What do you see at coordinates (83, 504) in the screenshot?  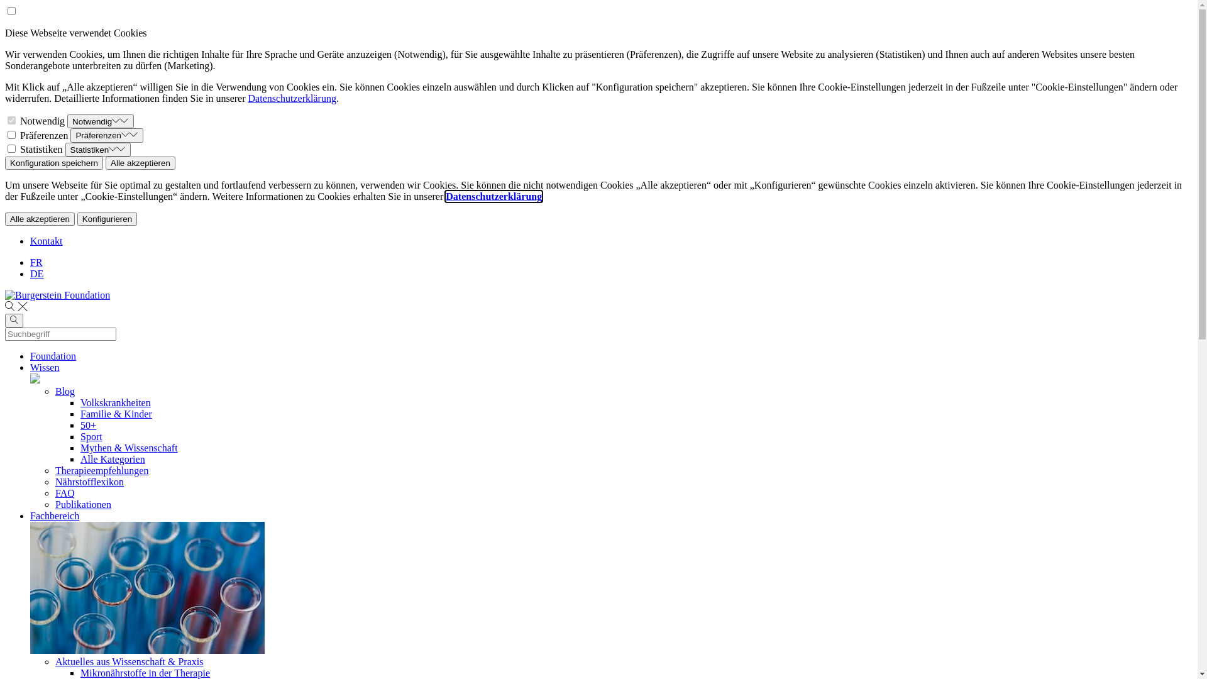 I see `Publikationen` at bounding box center [83, 504].